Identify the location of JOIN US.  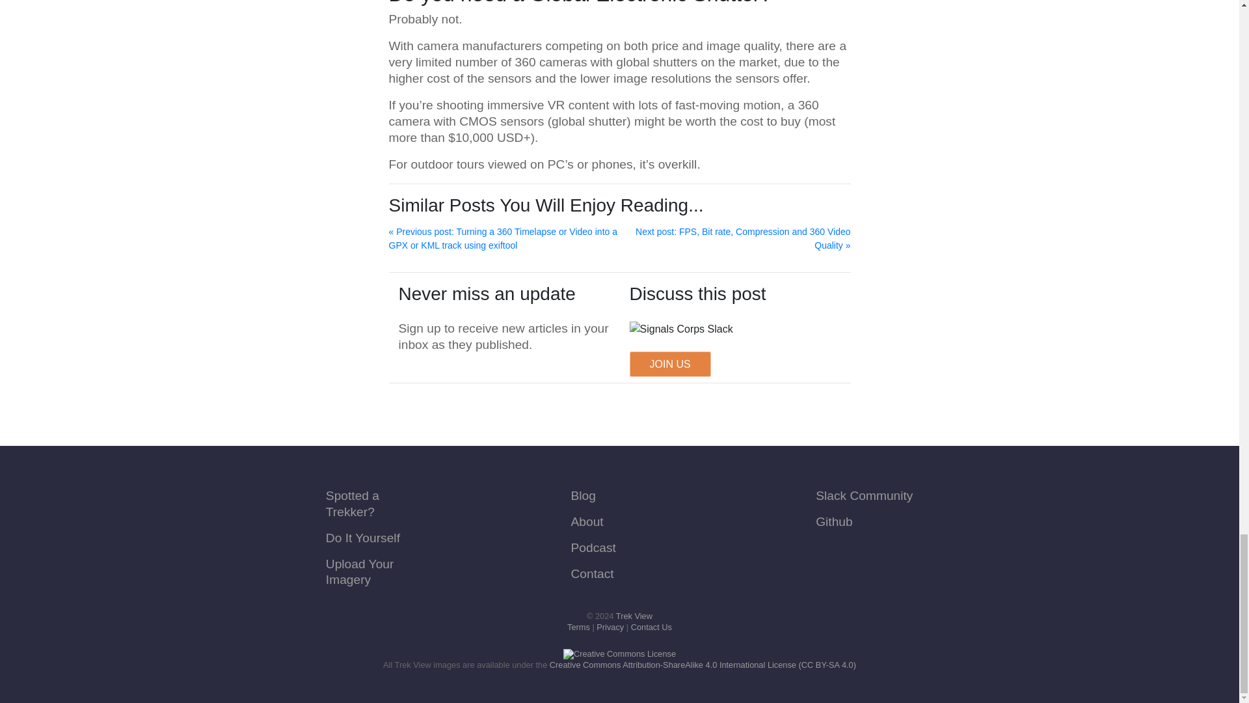
(670, 364).